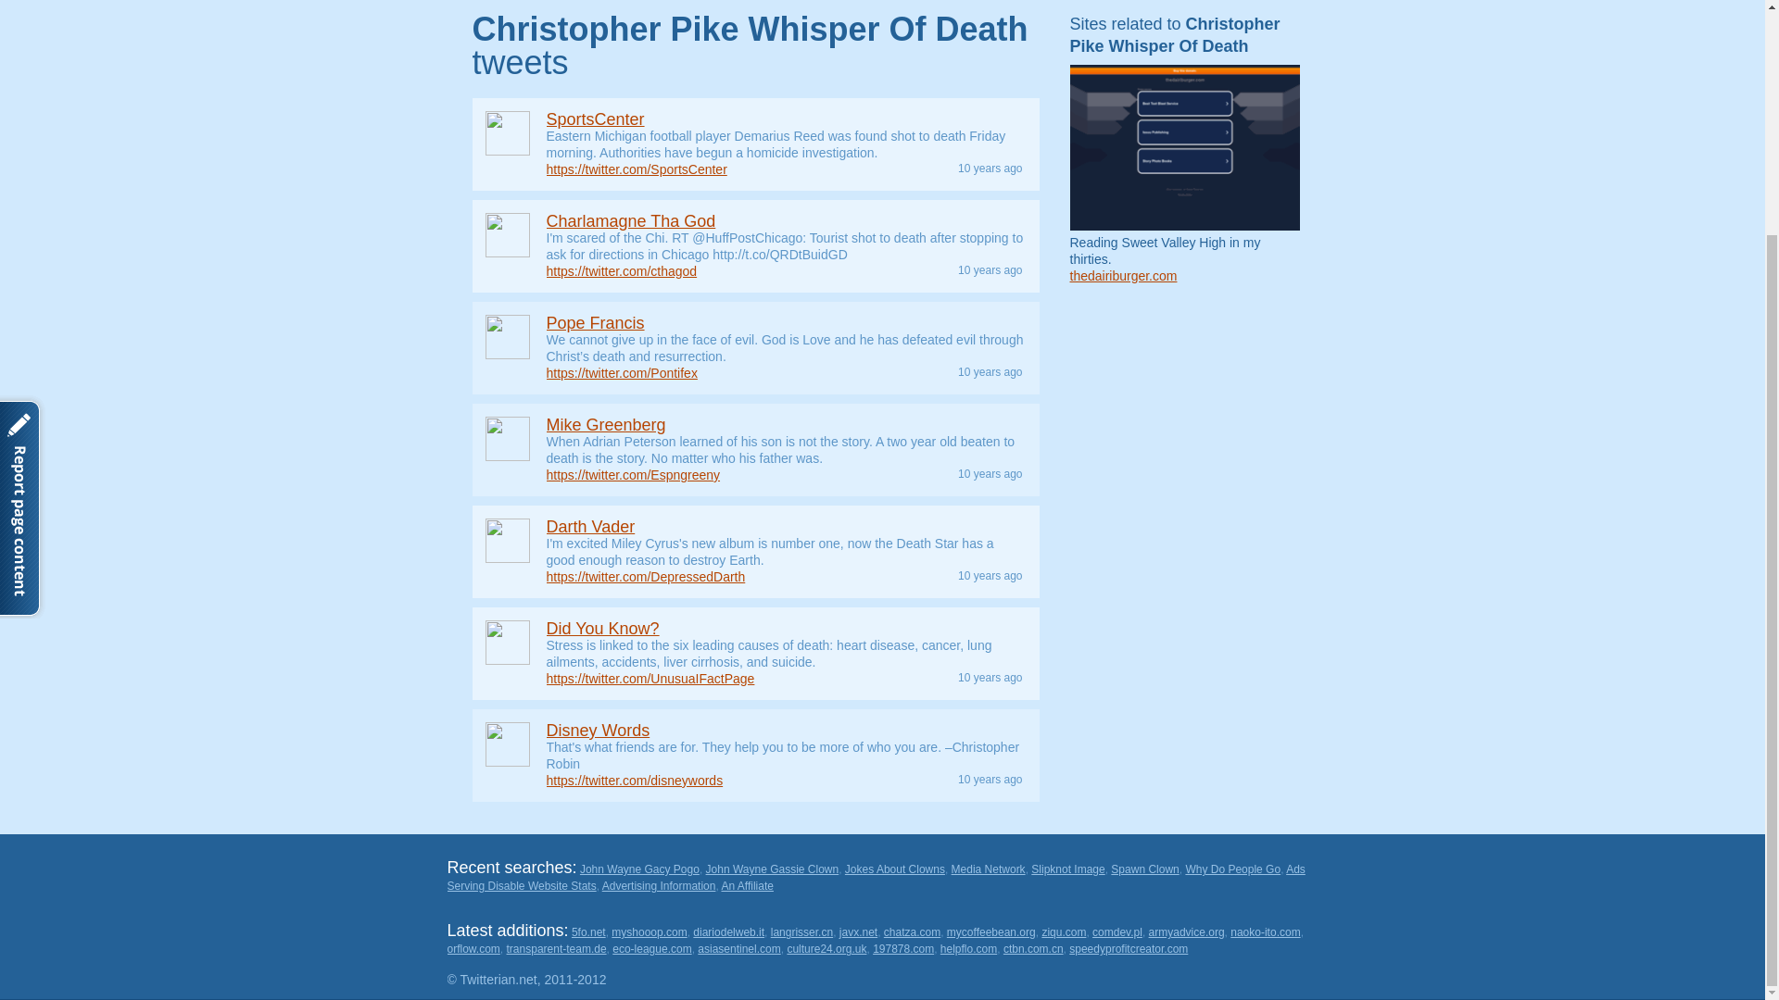  Describe the element at coordinates (649, 932) in the screenshot. I see `myshooop.com` at that location.